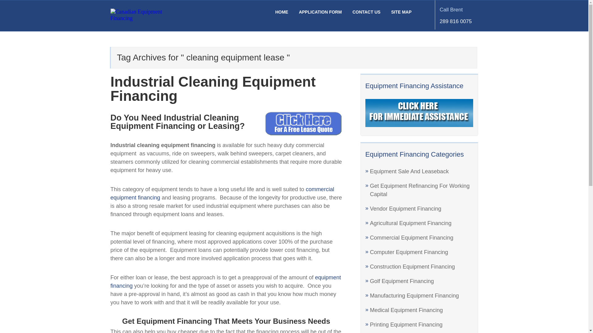  What do you see at coordinates (402, 281) in the screenshot?
I see `SITE MAP` at bounding box center [402, 281].